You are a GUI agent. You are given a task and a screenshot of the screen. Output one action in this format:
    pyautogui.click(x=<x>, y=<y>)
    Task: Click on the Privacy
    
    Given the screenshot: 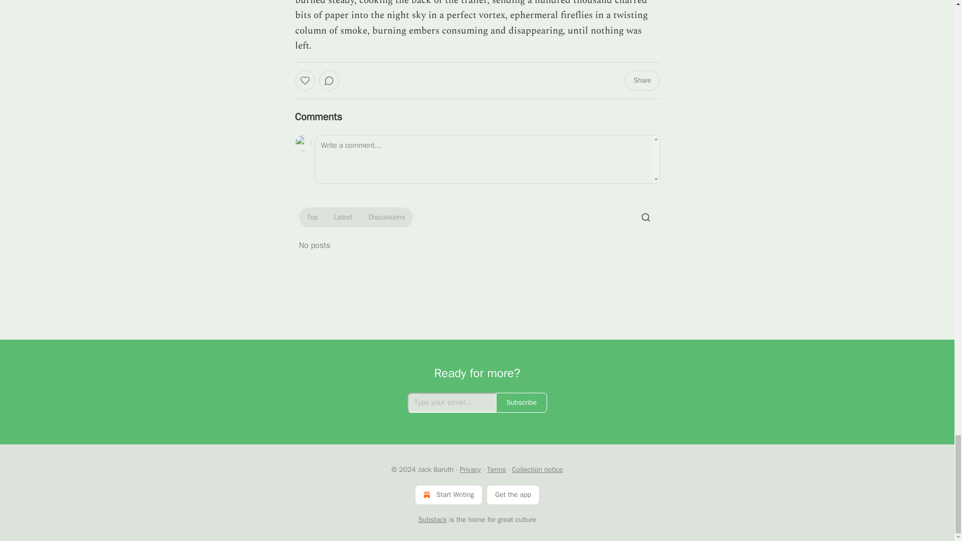 What is the action you would take?
    pyautogui.click(x=470, y=469)
    